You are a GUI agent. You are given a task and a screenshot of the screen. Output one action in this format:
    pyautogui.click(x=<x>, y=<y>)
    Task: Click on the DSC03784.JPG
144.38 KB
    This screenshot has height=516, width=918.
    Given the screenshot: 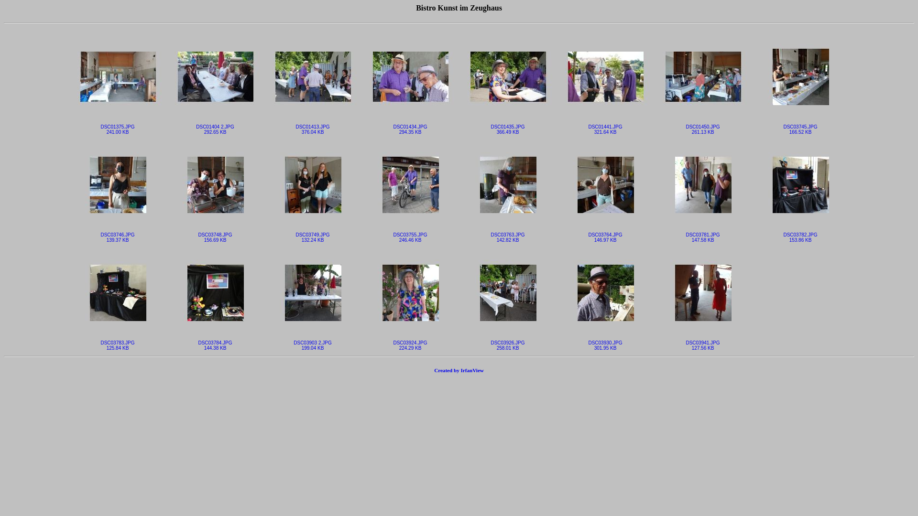 What is the action you would take?
    pyautogui.click(x=215, y=343)
    